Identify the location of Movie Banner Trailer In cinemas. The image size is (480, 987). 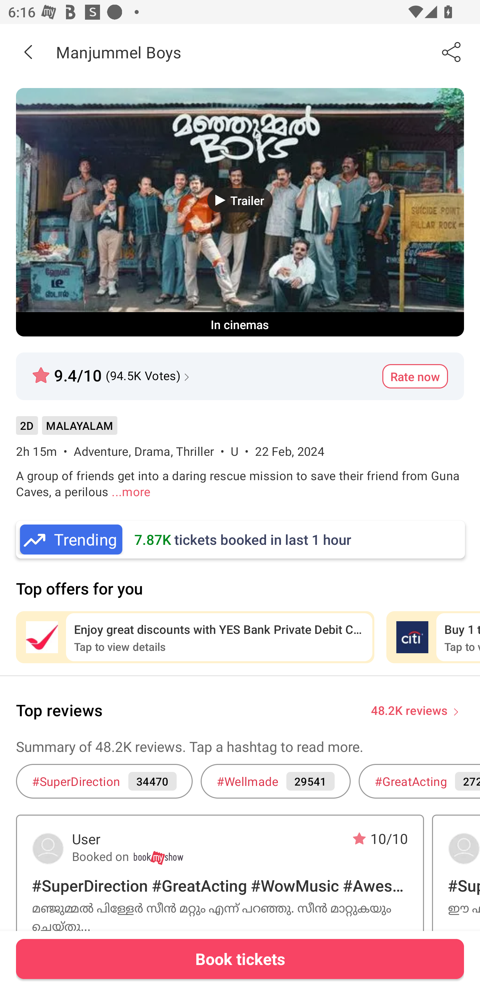
(240, 212).